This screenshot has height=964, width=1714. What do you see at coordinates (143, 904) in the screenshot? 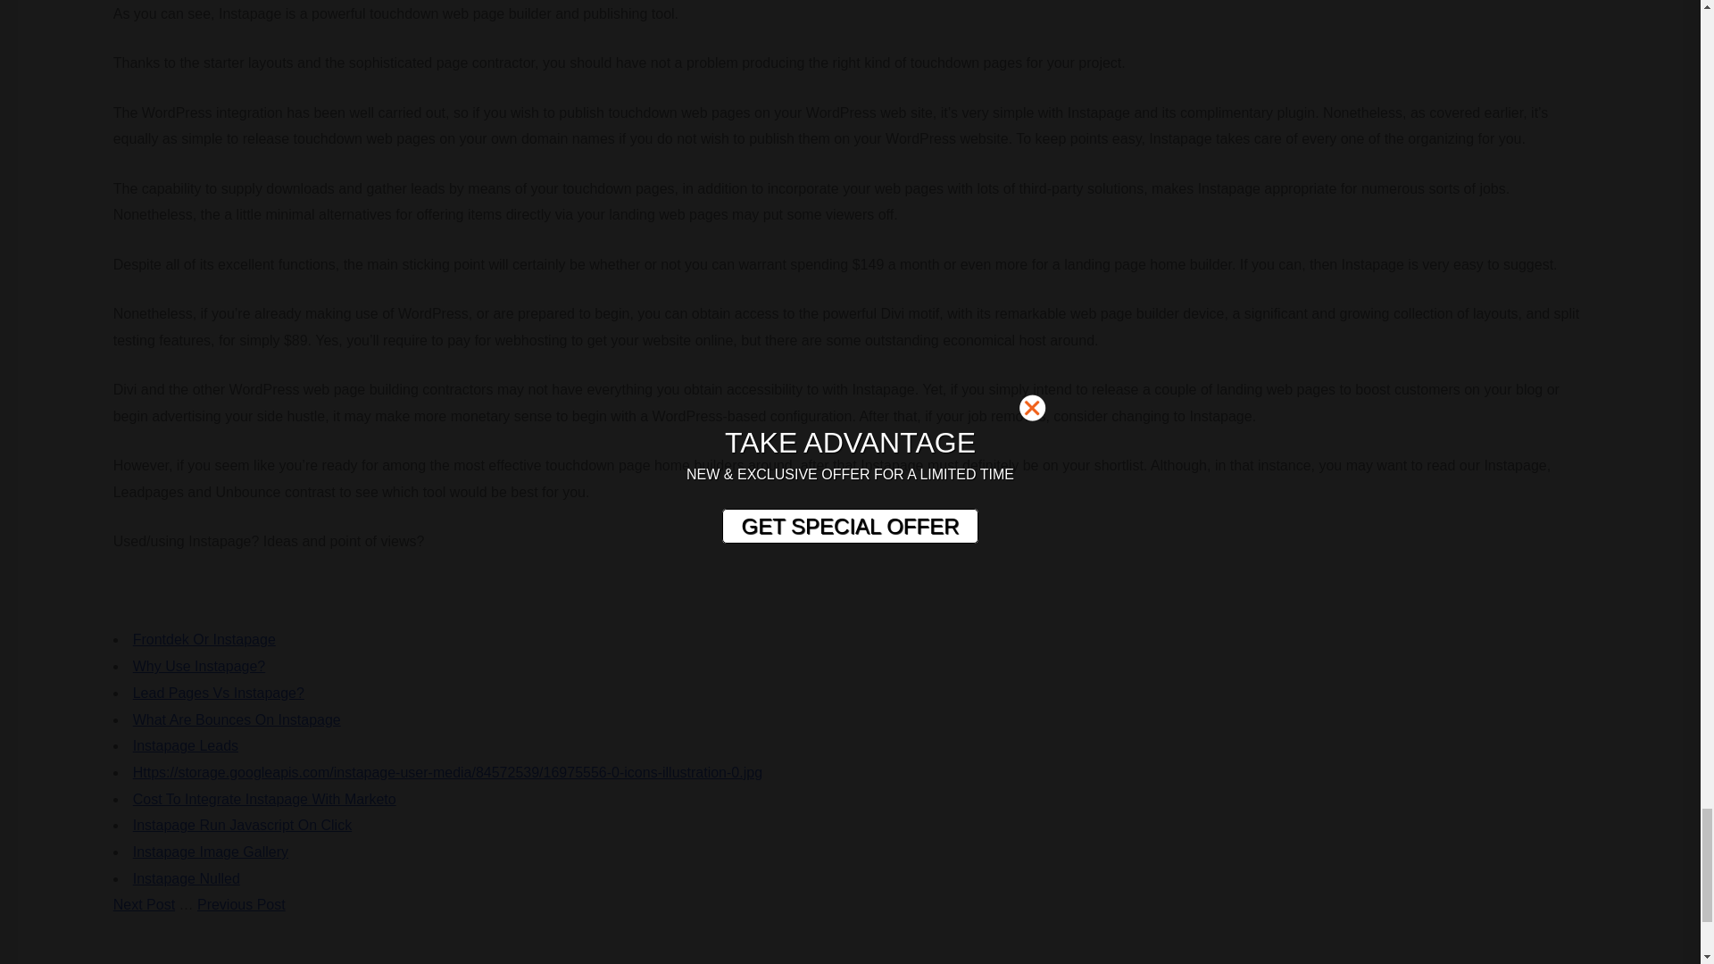
I see `Next Post` at bounding box center [143, 904].